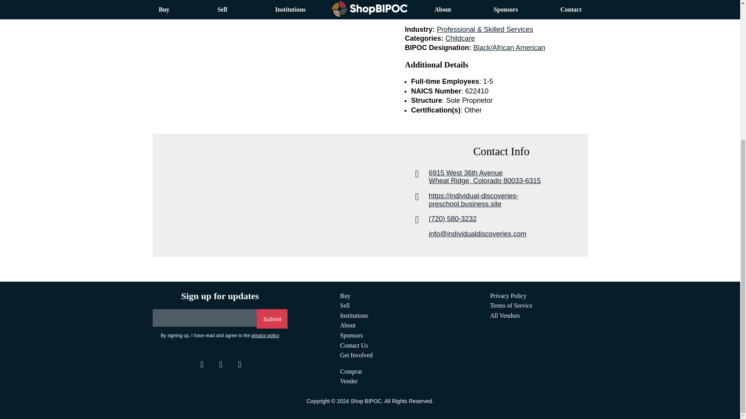 The height and width of the screenshot is (419, 746). I want to click on Institutions, so click(354, 315).